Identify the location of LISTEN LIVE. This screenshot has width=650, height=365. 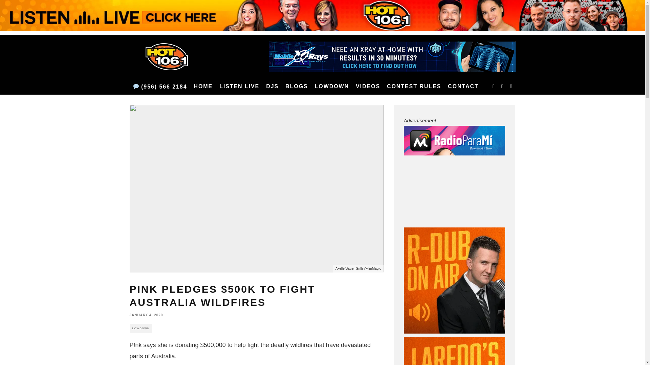
(239, 87).